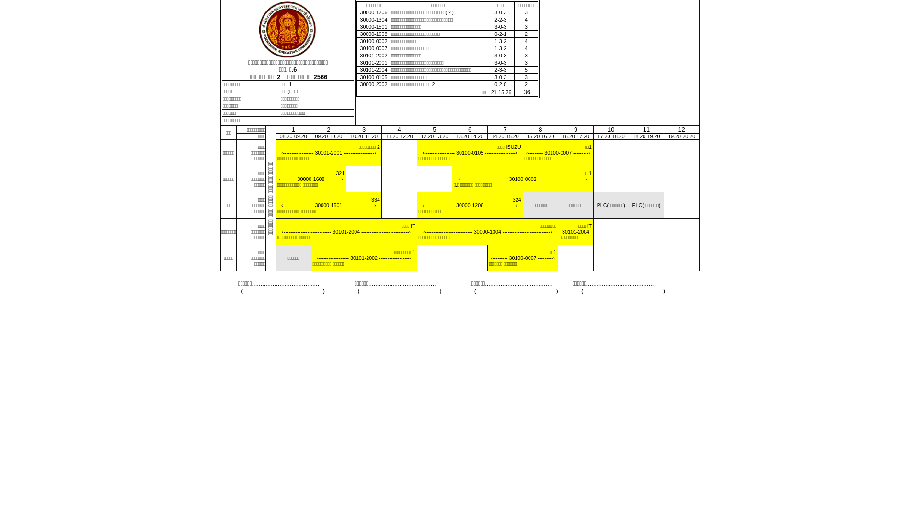 The width and height of the screenshot is (920, 517). What do you see at coordinates (500, 56) in the screenshot?
I see `3-0-3` at bounding box center [500, 56].